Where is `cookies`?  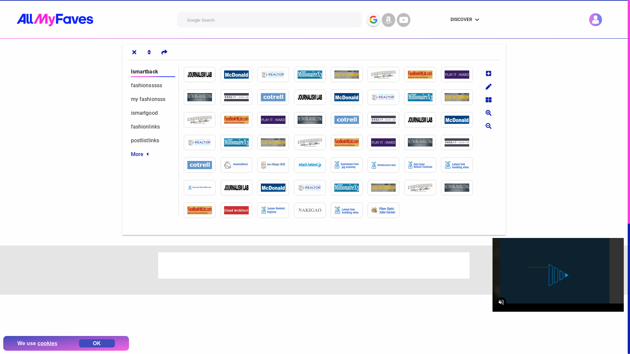
cookies is located at coordinates (47, 343).